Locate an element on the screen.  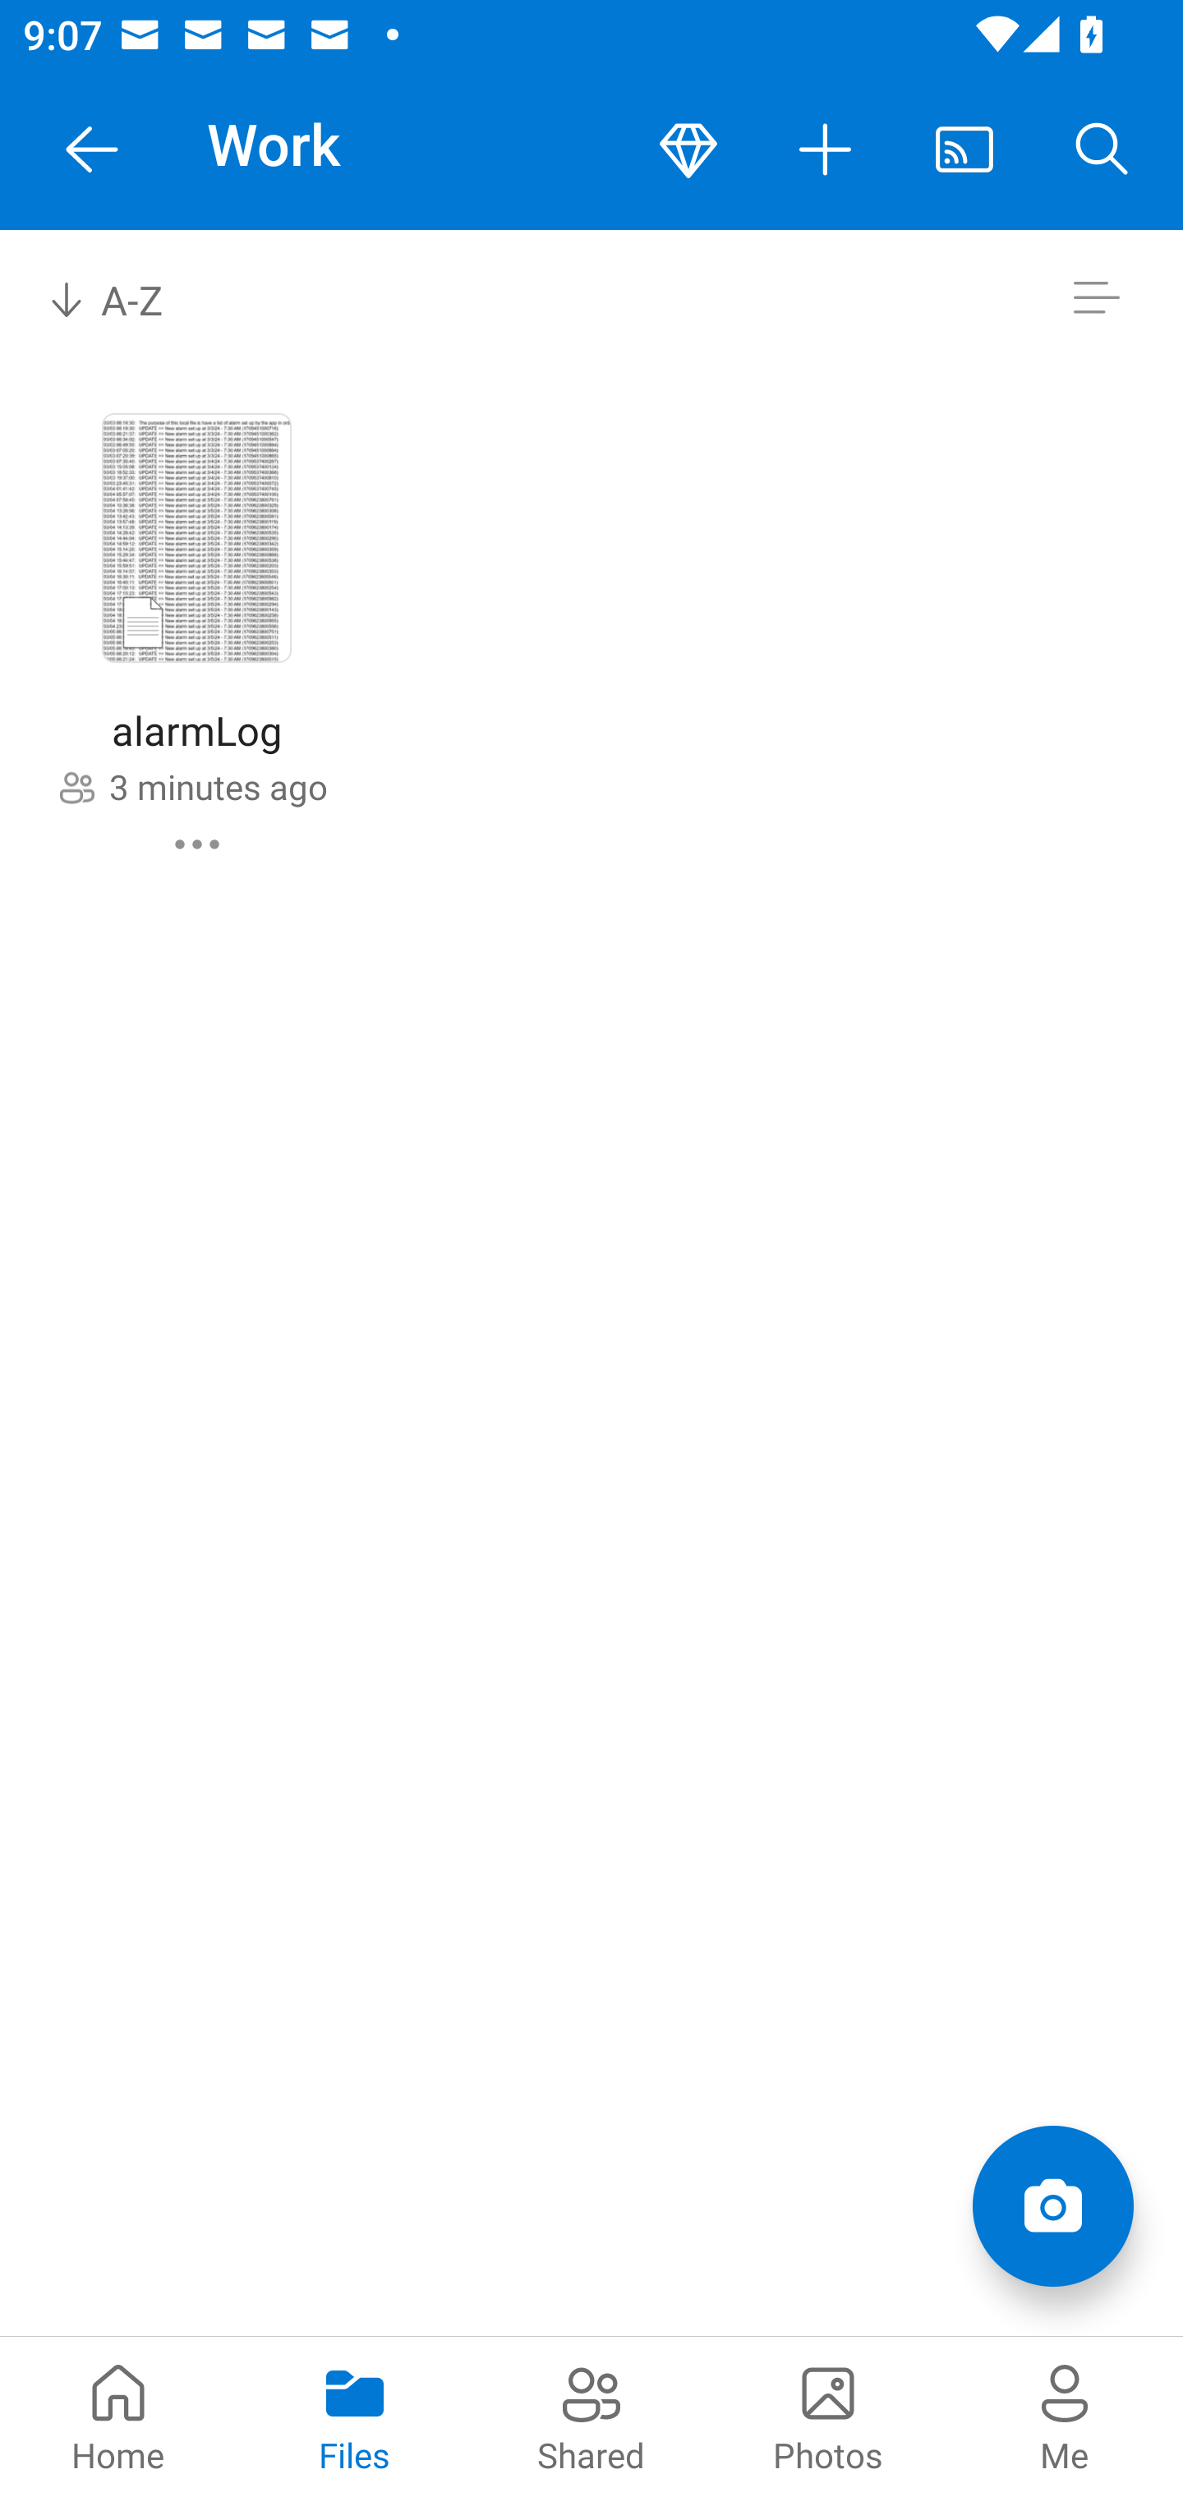
alarmLog commands is located at coordinates (197, 844).